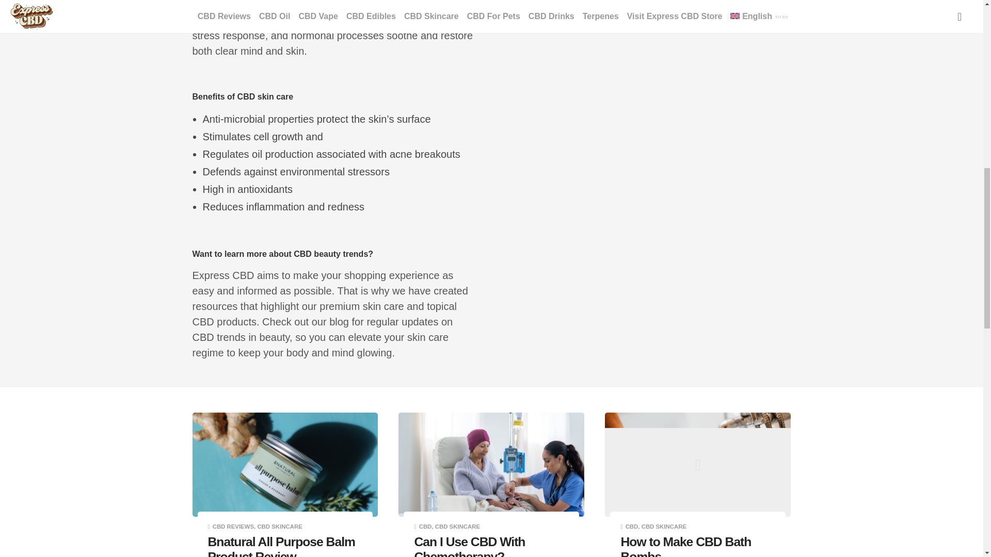 This screenshot has width=991, height=557. I want to click on CBD SKINCARE, so click(279, 527).